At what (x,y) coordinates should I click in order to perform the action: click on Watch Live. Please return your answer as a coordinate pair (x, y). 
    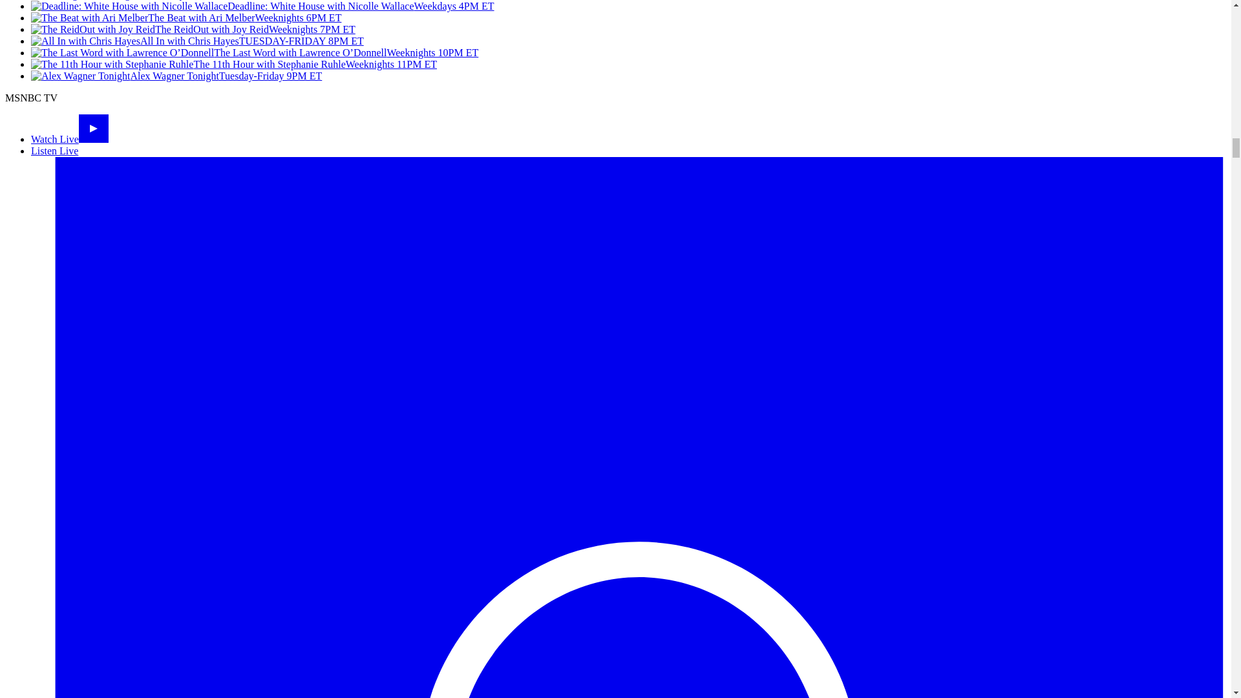
    Looking at the image, I should click on (70, 139).